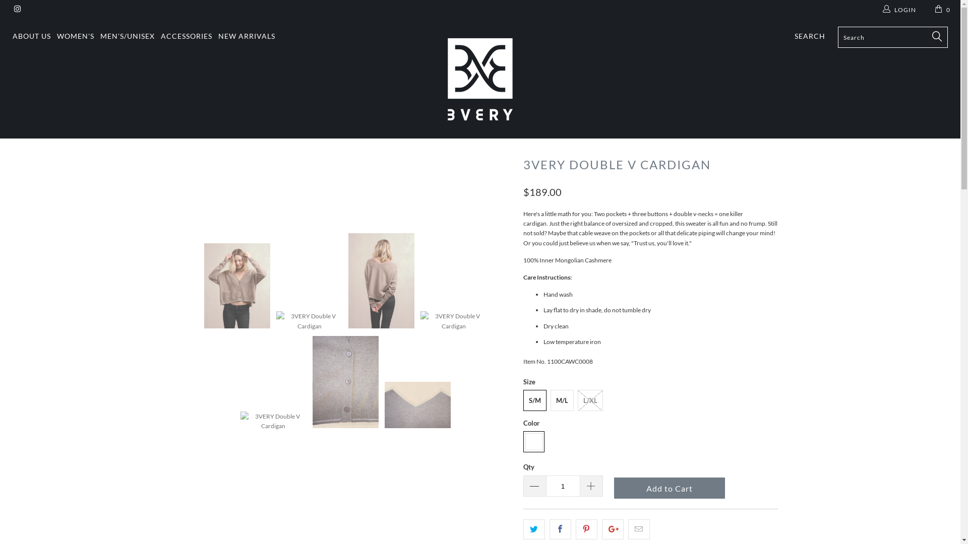 This screenshot has height=544, width=968. Describe the element at coordinates (480, 80) in the screenshot. I see `3VERY` at that location.